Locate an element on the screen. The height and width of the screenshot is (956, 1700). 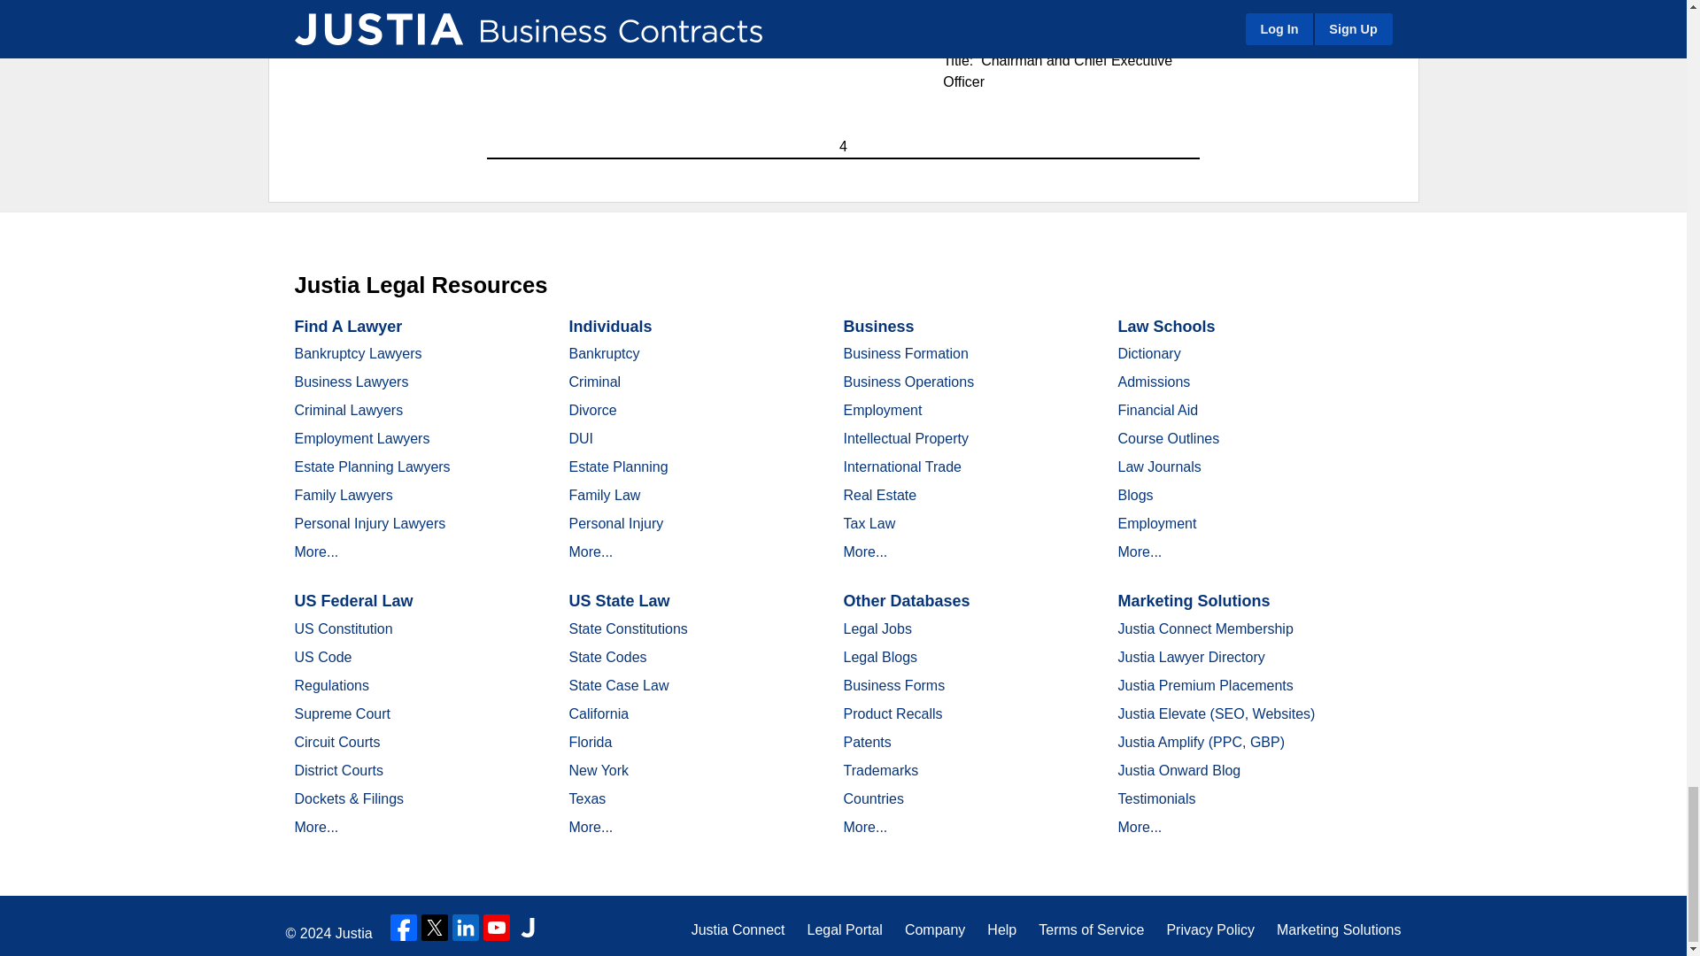
Twitter is located at coordinates (435, 927).